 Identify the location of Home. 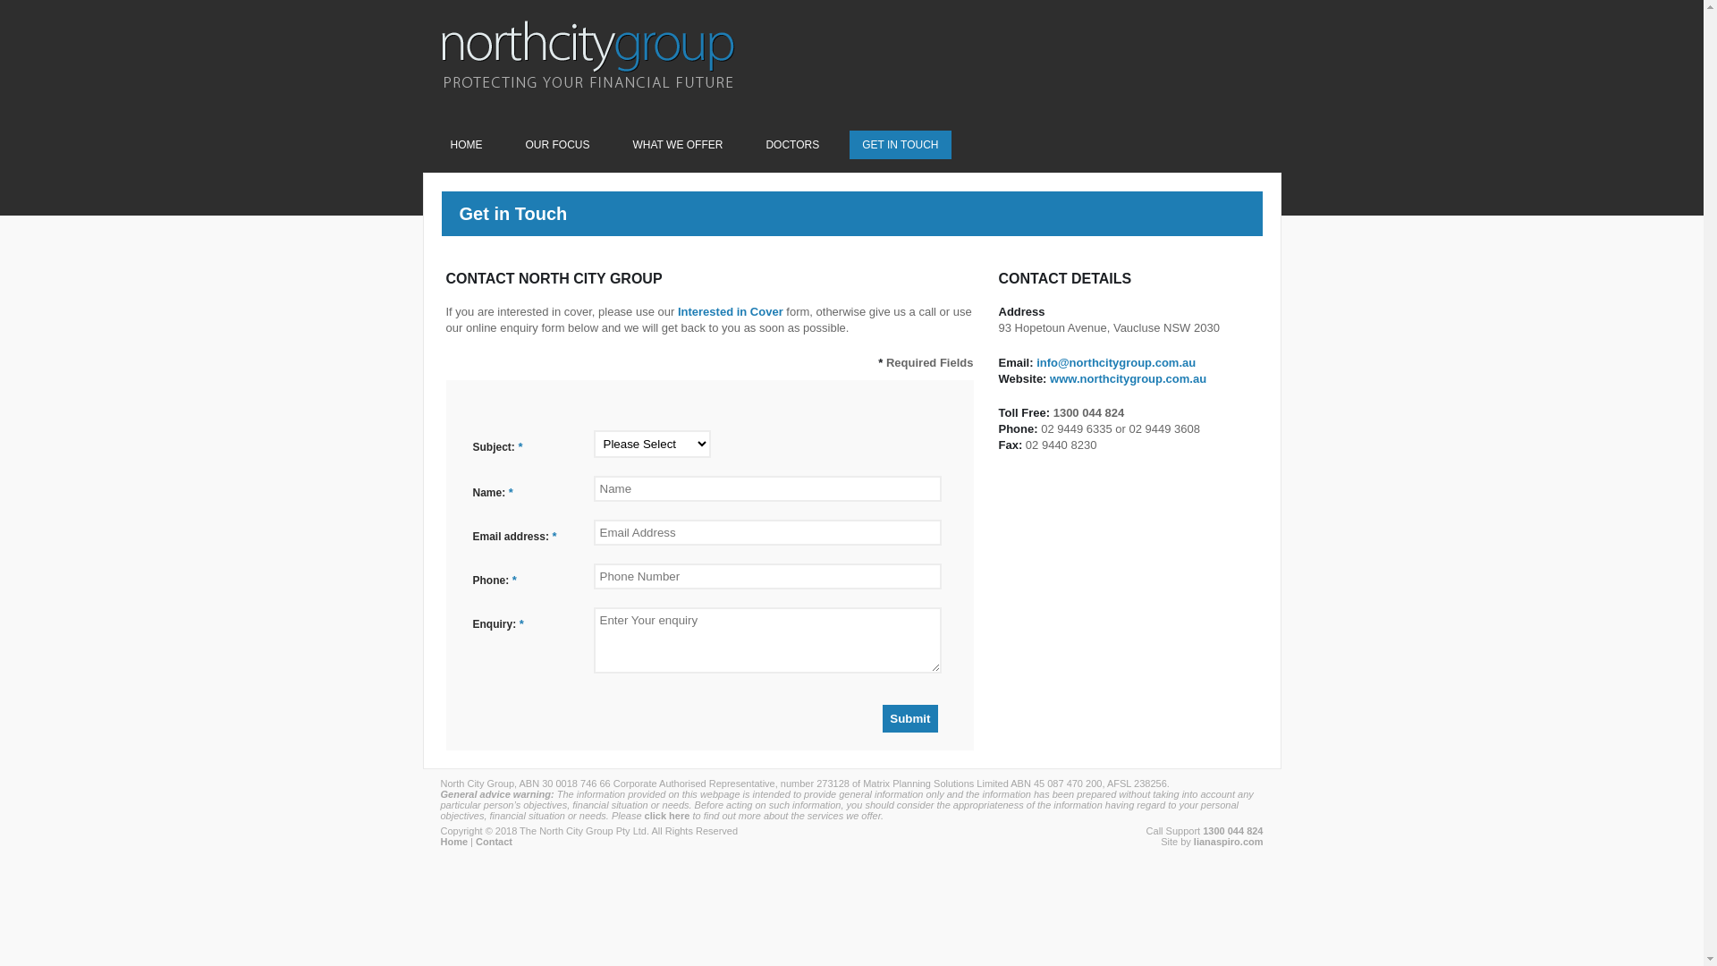
(453, 842).